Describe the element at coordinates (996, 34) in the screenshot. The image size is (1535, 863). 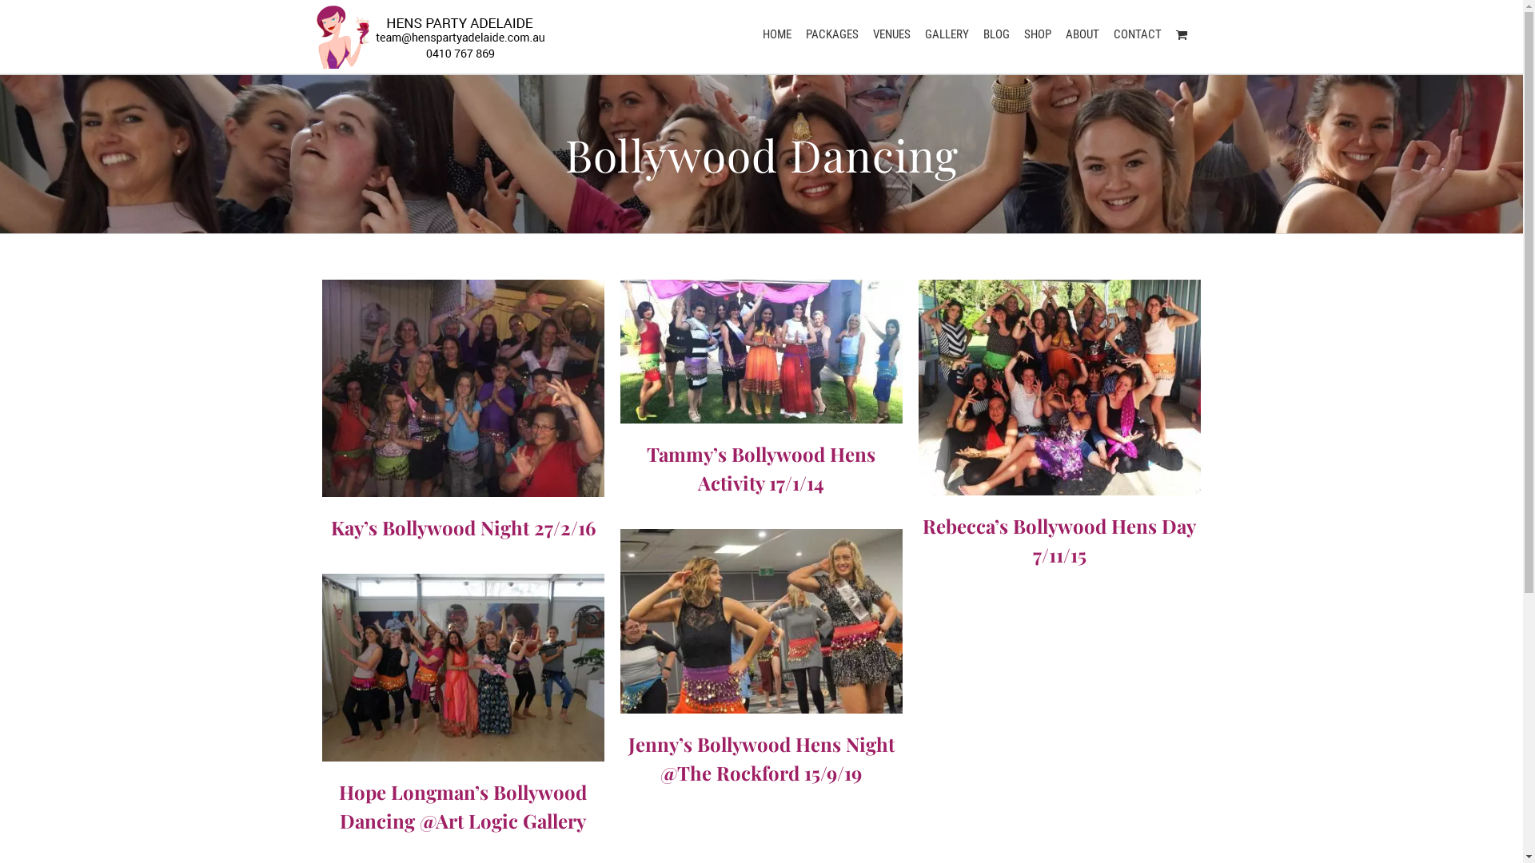
I see `BLOG` at that location.